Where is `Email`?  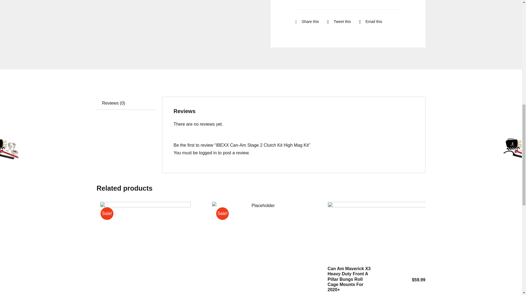
Email is located at coordinates (369, 22).